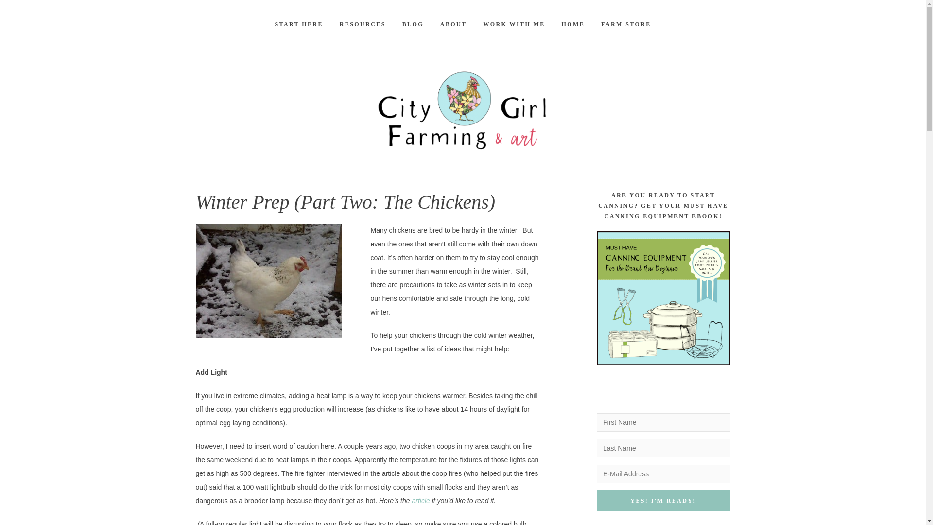 This screenshot has height=525, width=933. What do you see at coordinates (420, 500) in the screenshot?
I see `article` at bounding box center [420, 500].